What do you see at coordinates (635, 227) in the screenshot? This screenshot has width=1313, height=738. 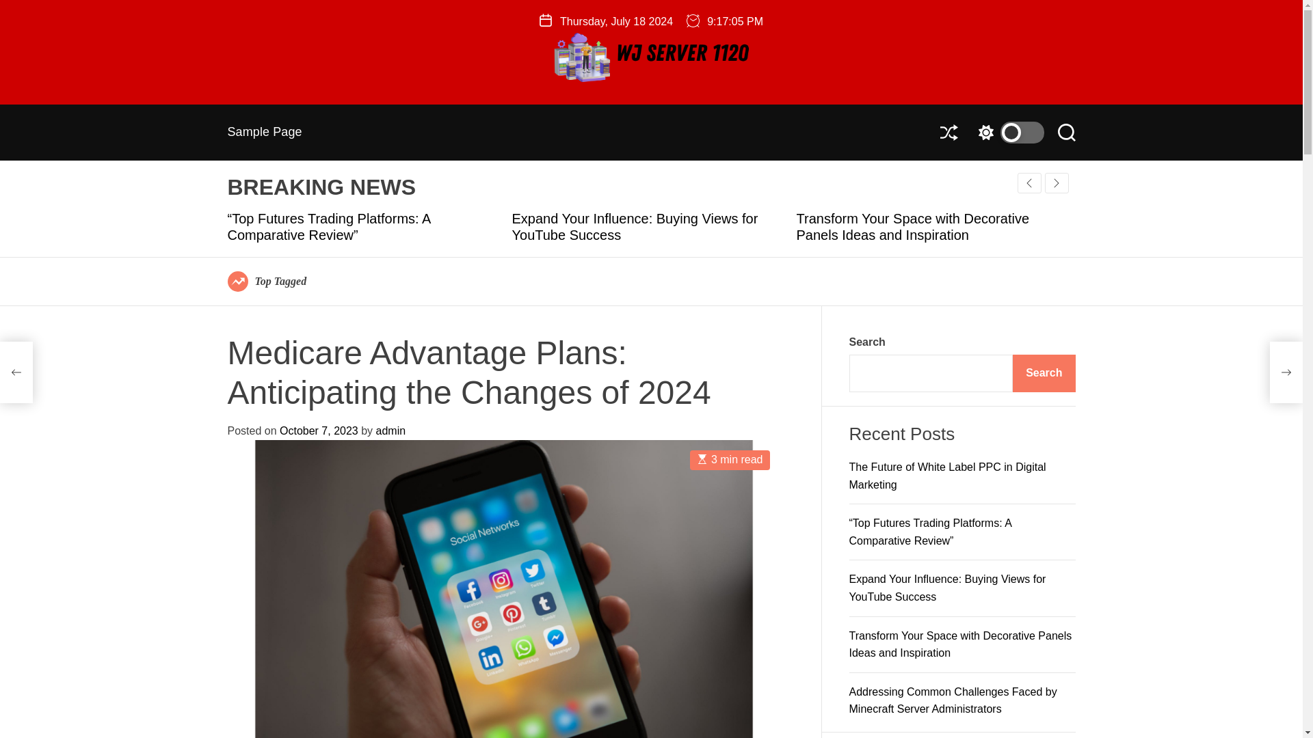 I see `Expand Your Influence: Buying Views for YouTube Success` at bounding box center [635, 227].